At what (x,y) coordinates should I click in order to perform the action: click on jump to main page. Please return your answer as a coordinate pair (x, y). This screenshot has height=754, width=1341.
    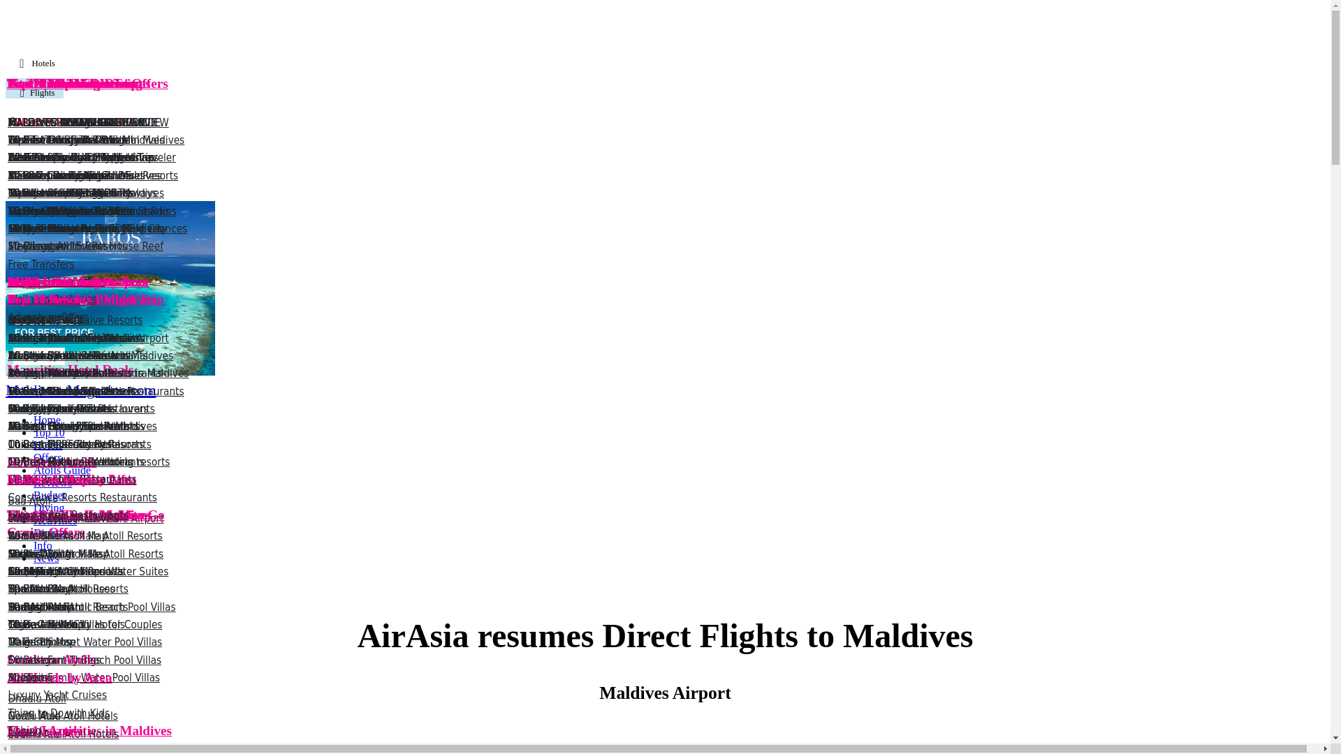
    Looking at the image, I should click on (80, 390).